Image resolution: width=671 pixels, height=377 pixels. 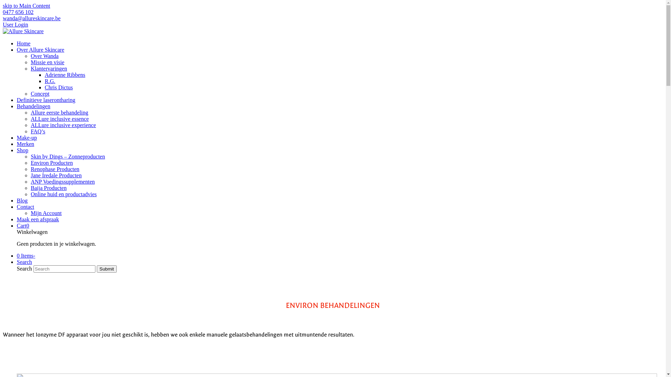 What do you see at coordinates (31, 18) in the screenshot?
I see `wanda@allureskincare.be` at bounding box center [31, 18].